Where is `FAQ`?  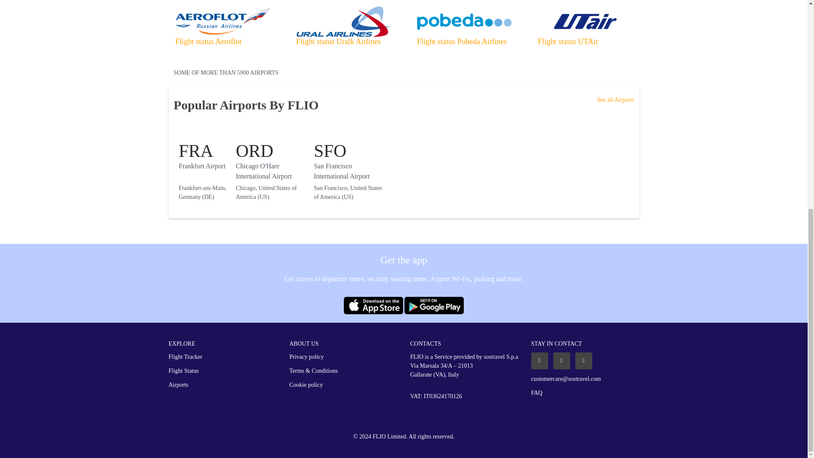
FAQ is located at coordinates (536, 393).